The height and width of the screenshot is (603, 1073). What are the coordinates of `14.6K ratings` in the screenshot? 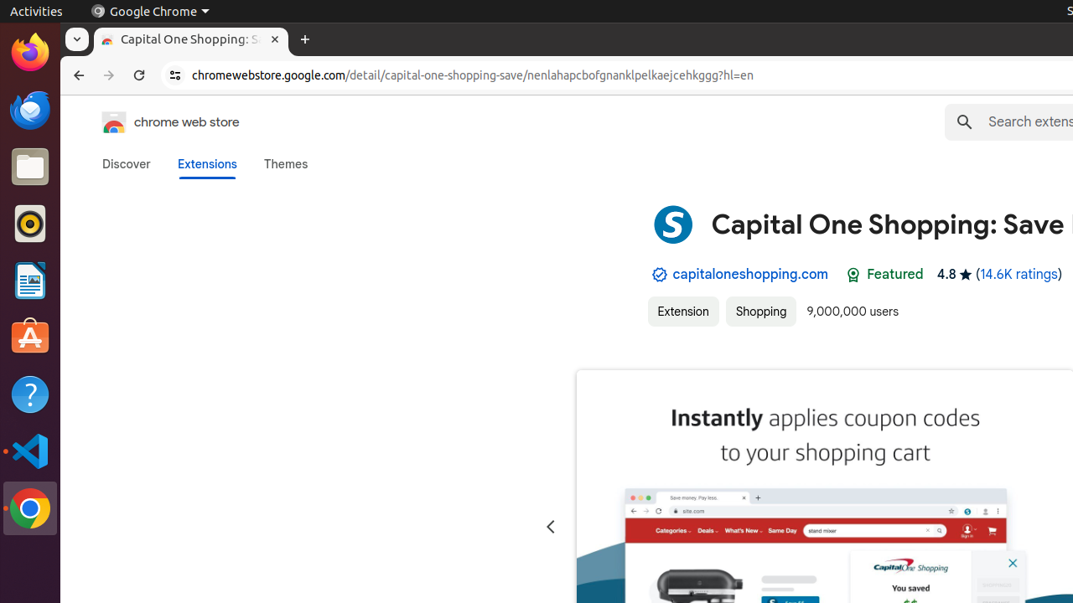 It's located at (1019, 275).